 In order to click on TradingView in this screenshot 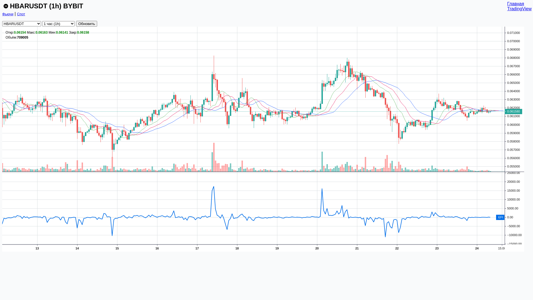, I will do `click(519, 9)`.